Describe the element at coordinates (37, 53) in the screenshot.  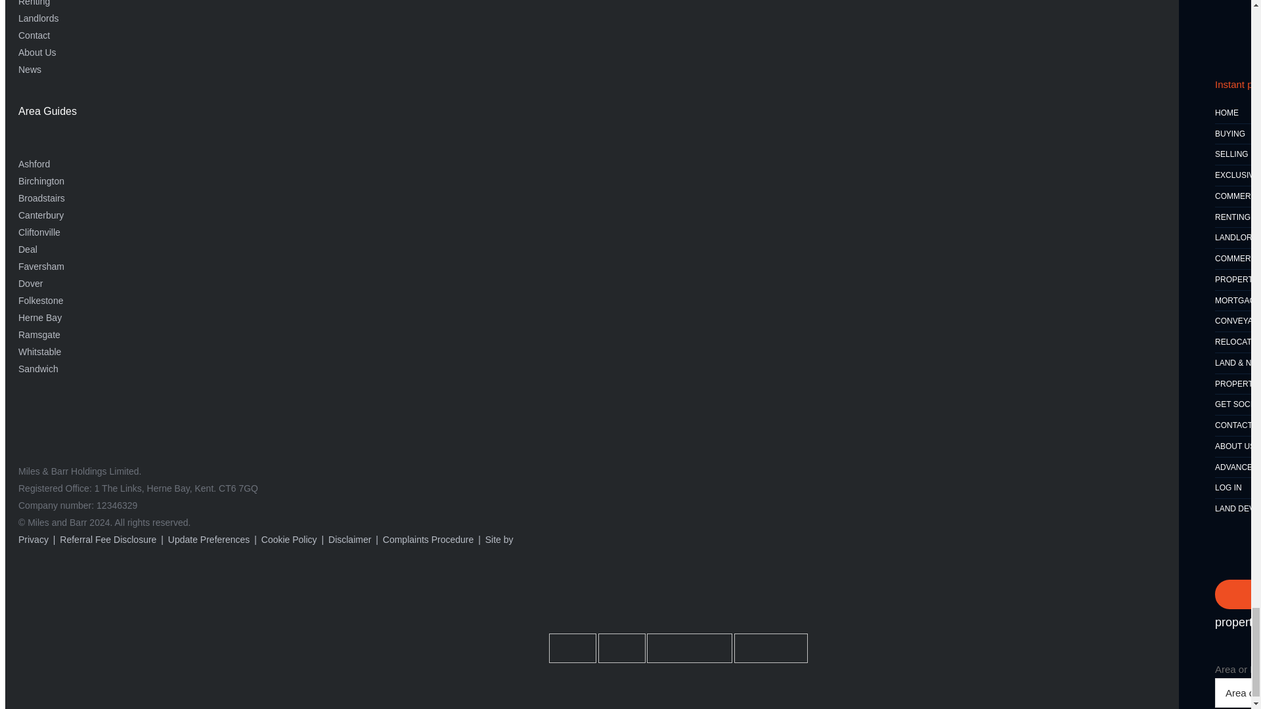
I see `About Us` at that location.